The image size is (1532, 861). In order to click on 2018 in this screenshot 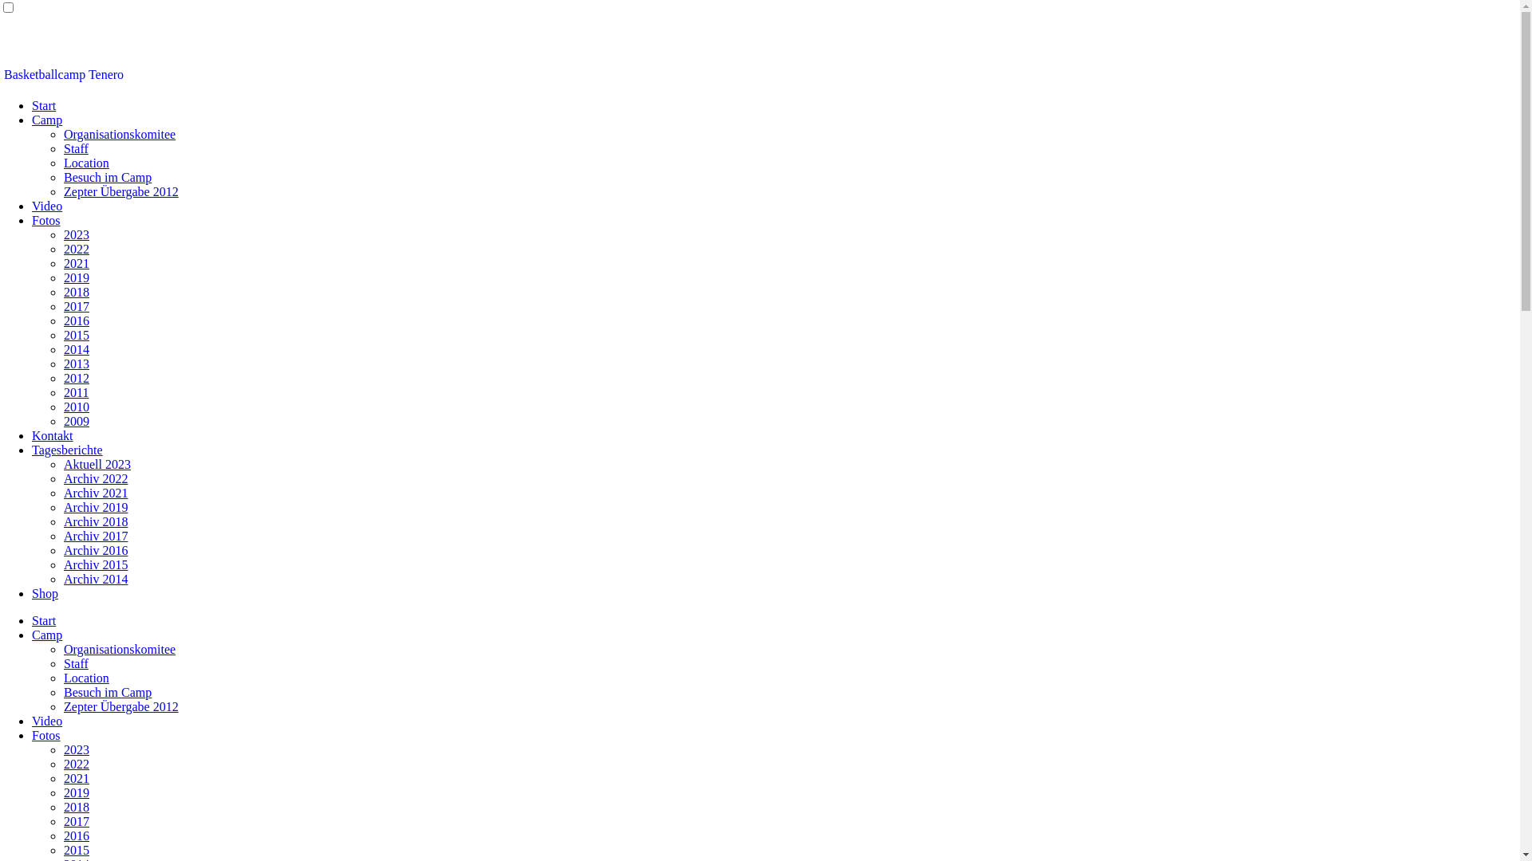, I will do `click(77, 292)`.